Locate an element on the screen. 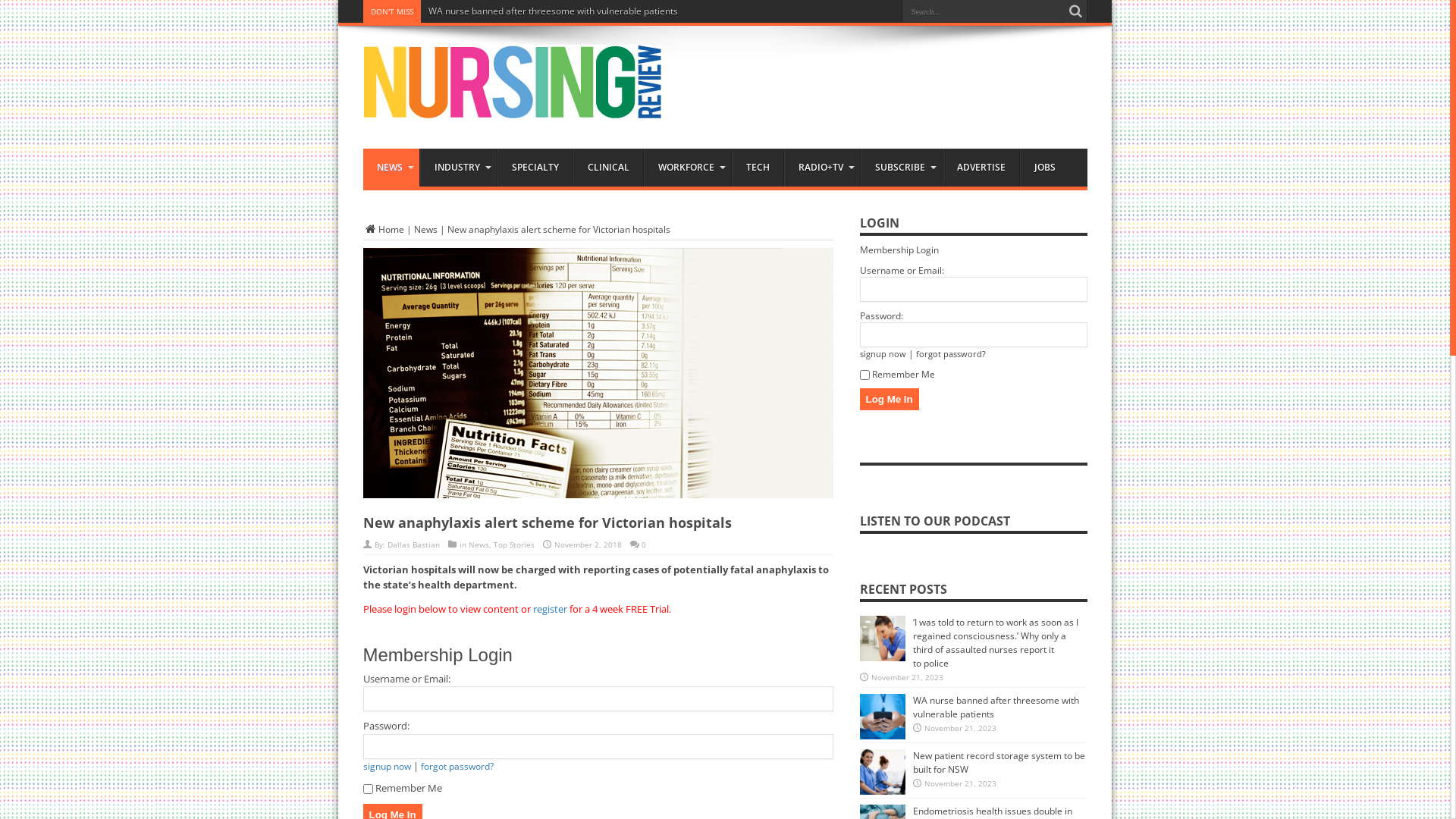 This screenshot has height=819, width=1456. WORKFORCE is located at coordinates (687, 168).